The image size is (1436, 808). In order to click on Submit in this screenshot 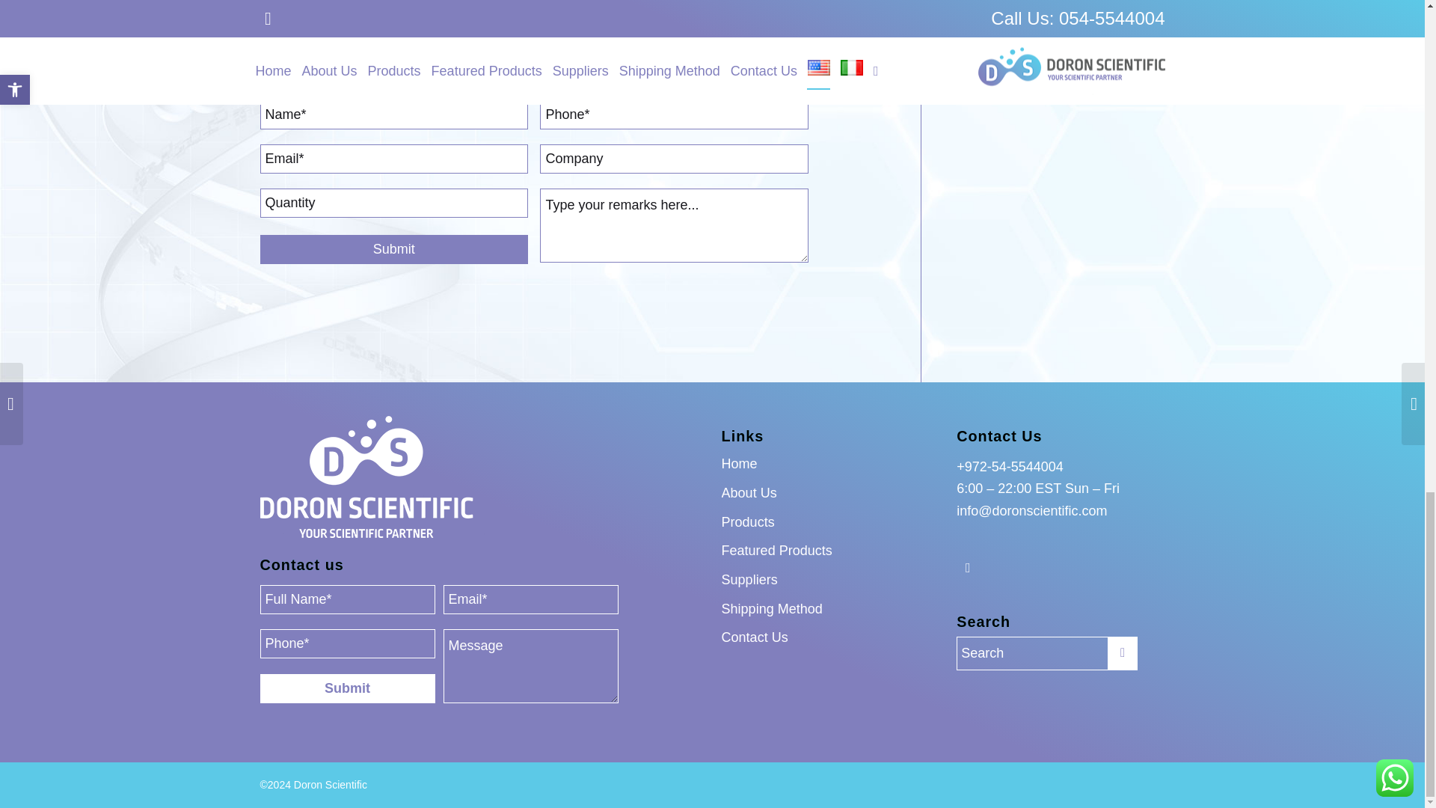, I will do `click(347, 688)`.